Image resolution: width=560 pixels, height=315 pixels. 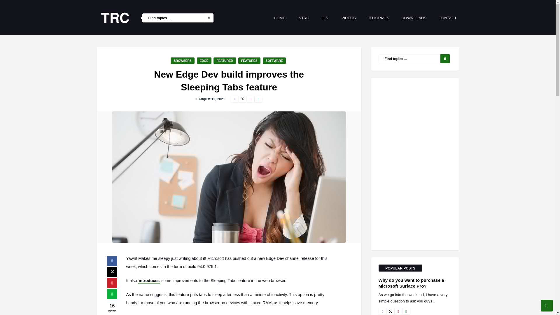 What do you see at coordinates (414, 18) in the screenshot?
I see `DOWNLOADS` at bounding box center [414, 18].